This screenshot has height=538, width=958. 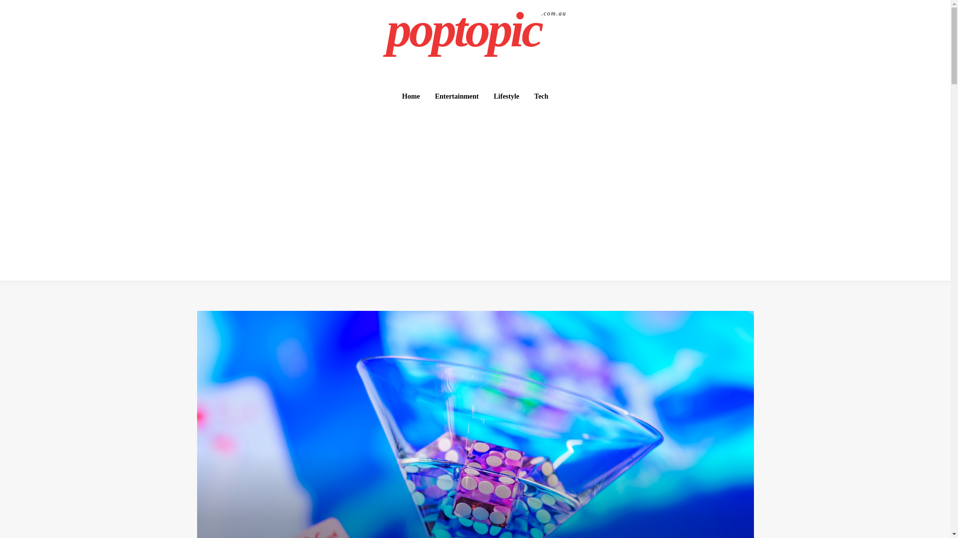 What do you see at coordinates (541, 96) in the screenshot?
I see `Tech` at bounding box center [541, 96].